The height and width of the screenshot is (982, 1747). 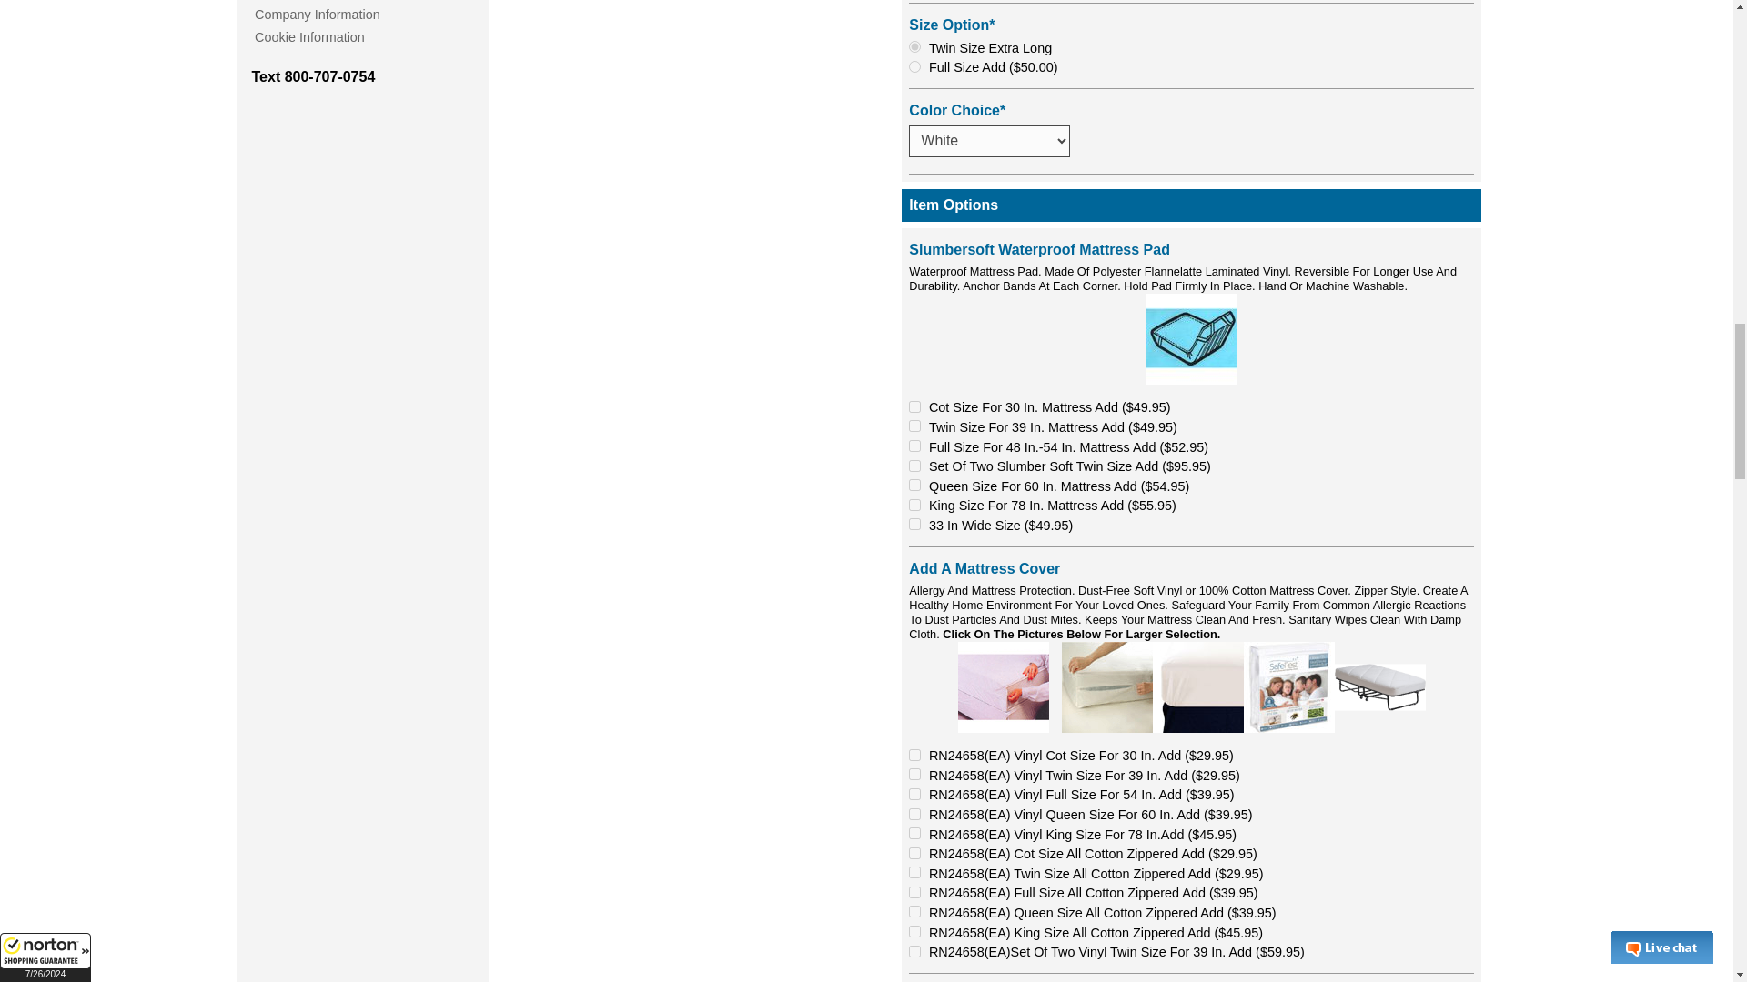 What do you see at coordinates (914, 833) in the screenshot?
I see `sfvnmattcov-b4b6c0b8868228ab066bcbe63c114258` at bounding box center [914, 833].